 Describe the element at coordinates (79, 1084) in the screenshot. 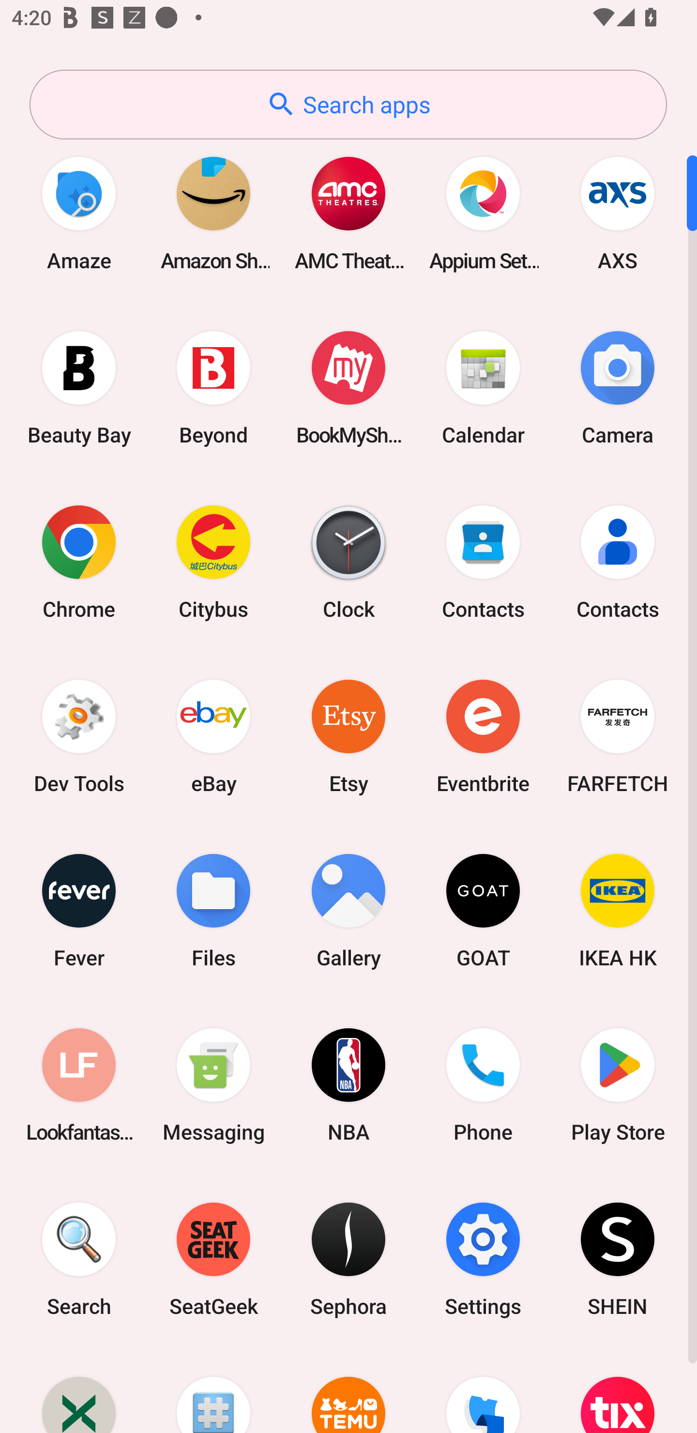

I see `Lookfantastic` at that location.